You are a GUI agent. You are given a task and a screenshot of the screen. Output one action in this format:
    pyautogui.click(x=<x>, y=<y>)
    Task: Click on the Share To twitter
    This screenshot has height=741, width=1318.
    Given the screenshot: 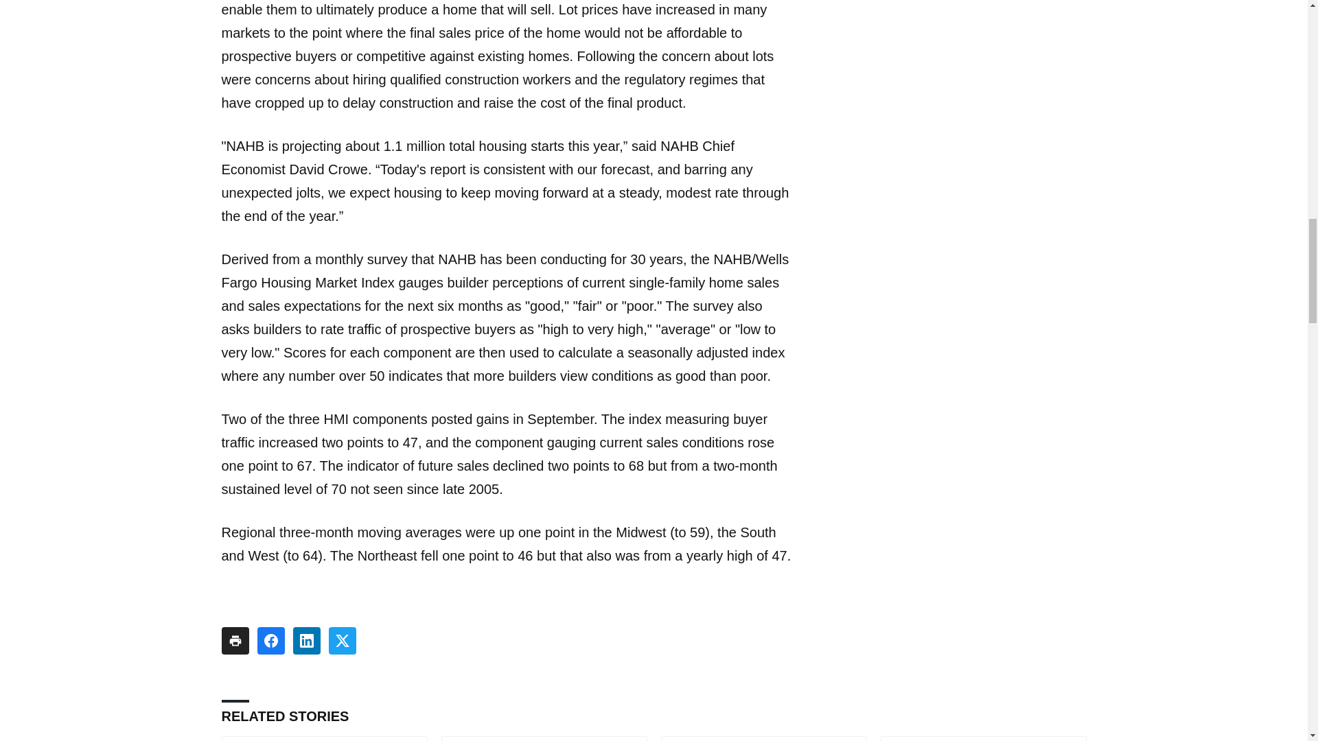 What is the action you would take?
    pyautogui.click(x=342, y=640)
    